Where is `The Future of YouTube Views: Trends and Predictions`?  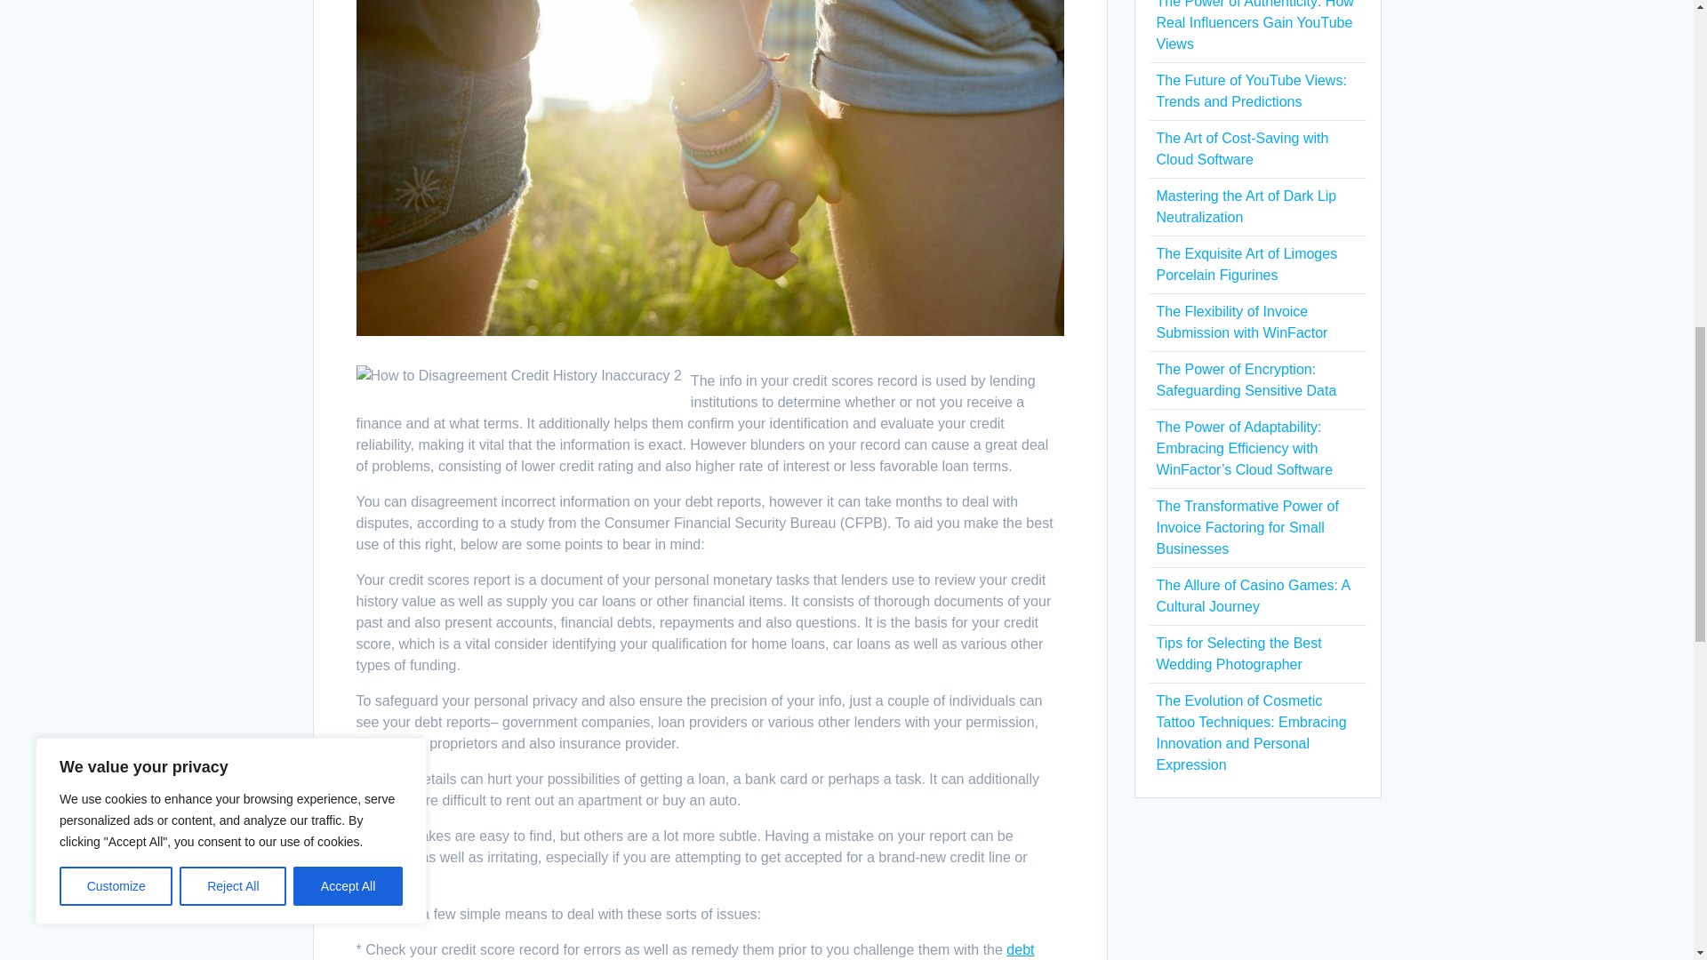 The Future of YouTube Views: Trends and Predictions is located at coordinates (1250, 91).